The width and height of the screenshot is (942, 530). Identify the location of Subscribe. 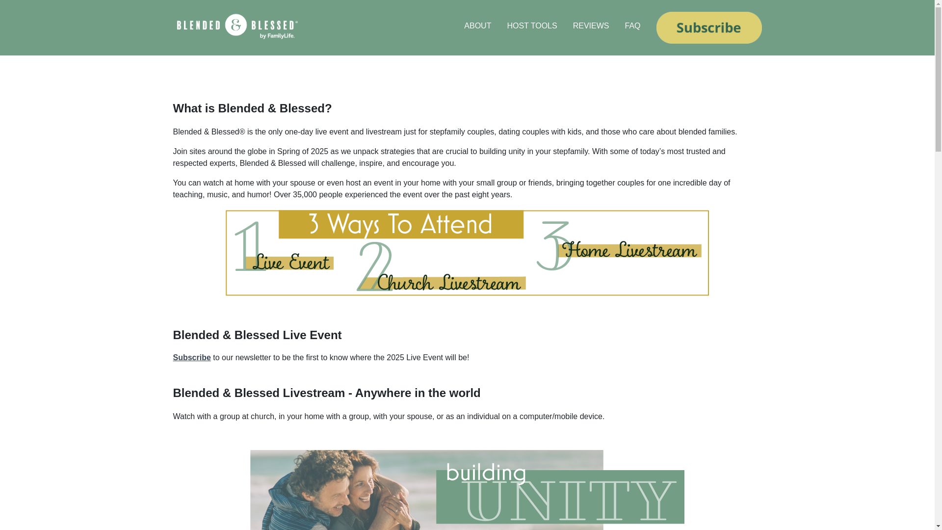
(191, 357).